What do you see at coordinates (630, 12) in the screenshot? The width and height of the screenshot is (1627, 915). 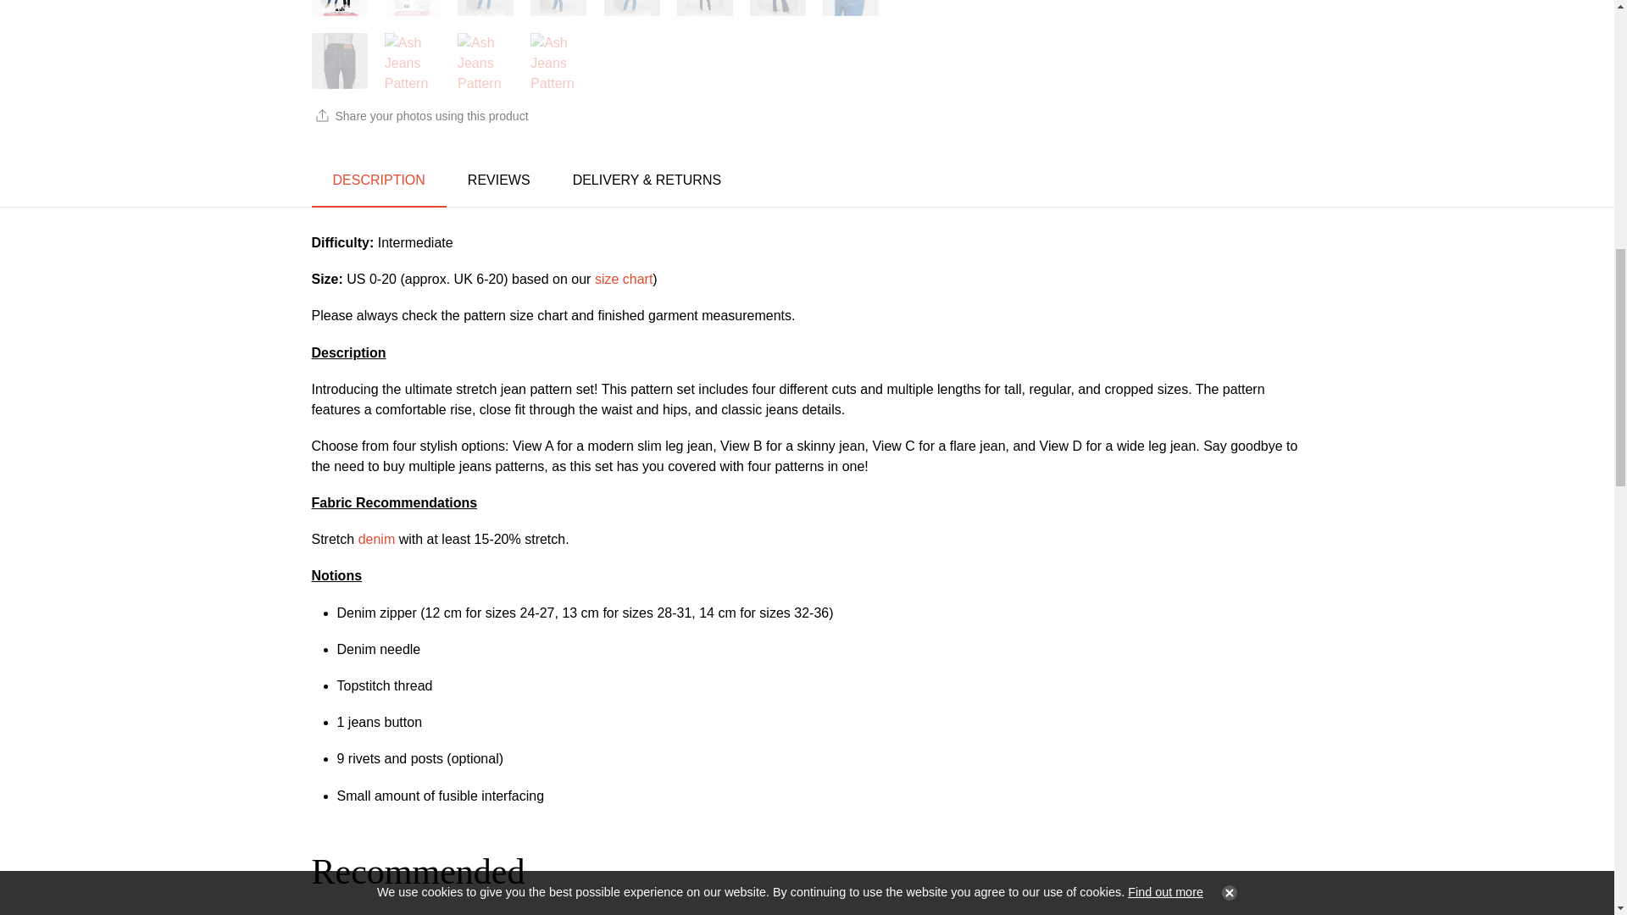 I see `Ash Jeans Pattern By Megan Nielsen MNP2211 3` at bounding box center [630, 12].